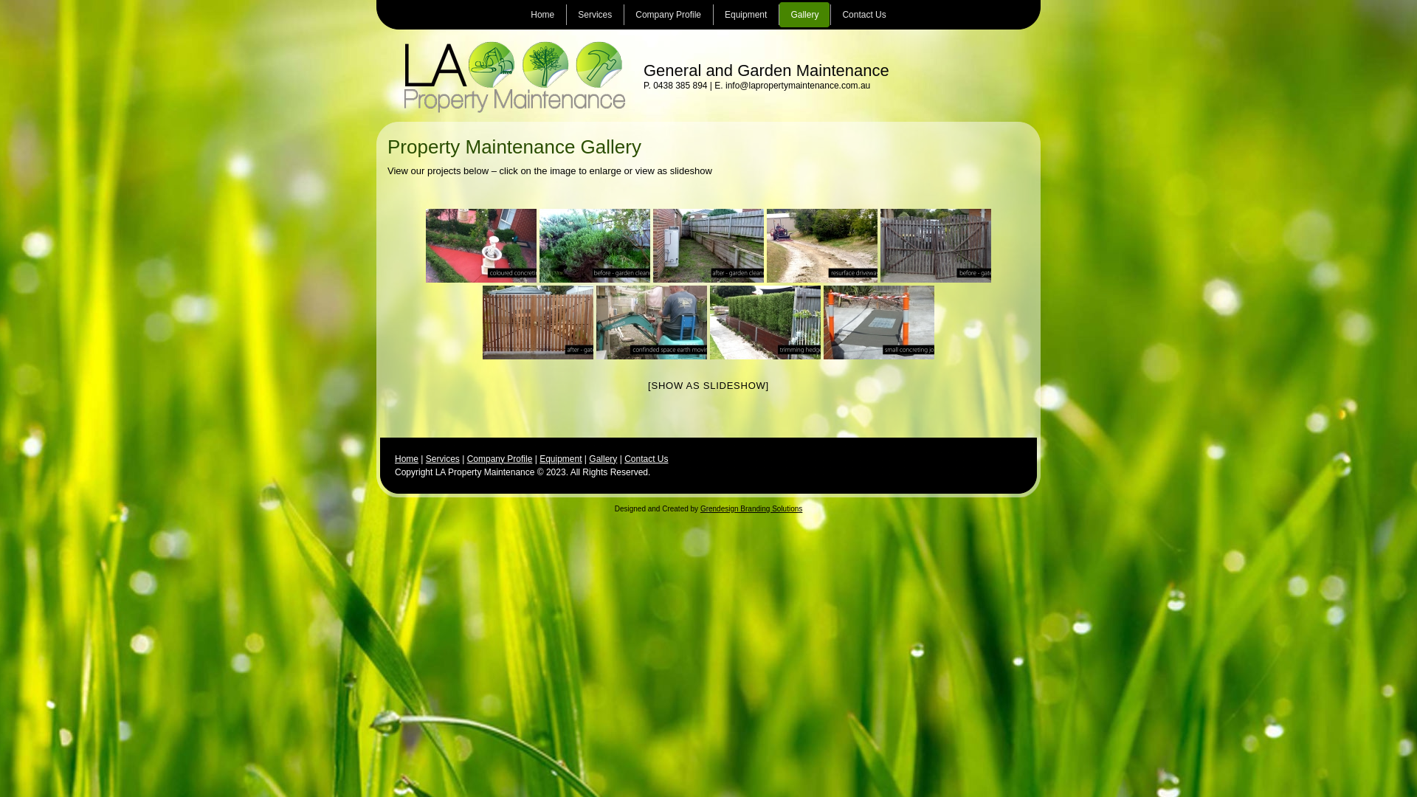  What do you see at coordinates (804, 15) in the screenshot?
I see `Gallery` at bounding box center [804, 15].